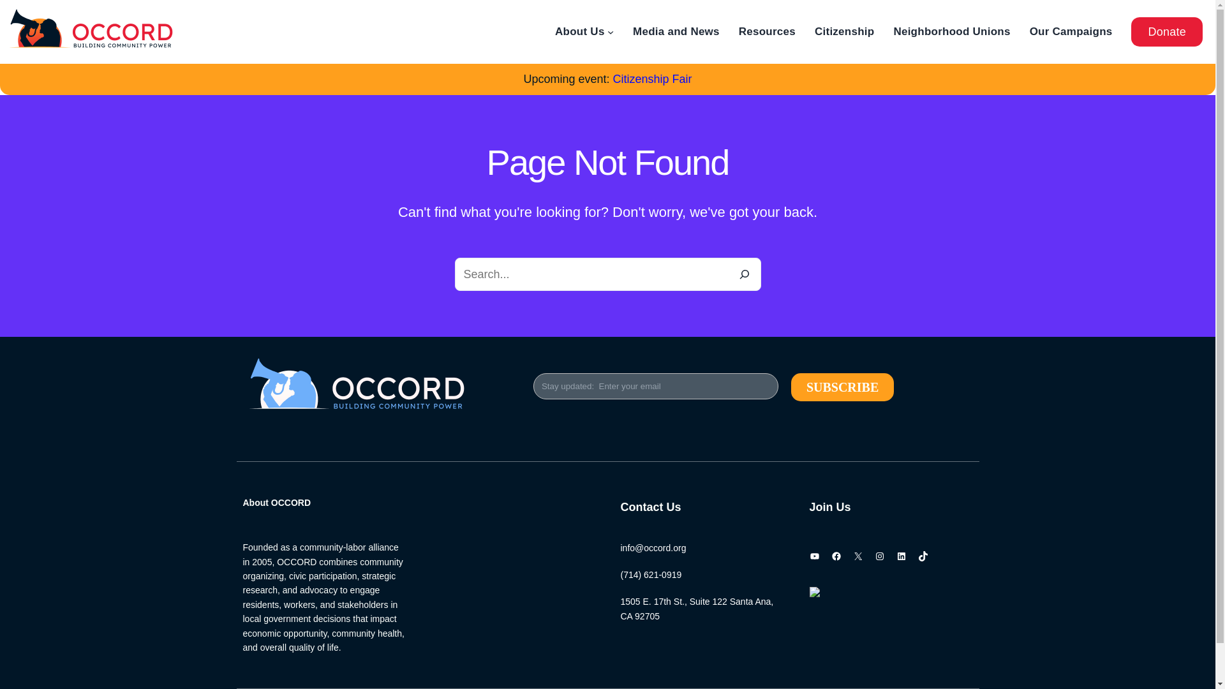  I want to click on TikTok, so click(923, 556).